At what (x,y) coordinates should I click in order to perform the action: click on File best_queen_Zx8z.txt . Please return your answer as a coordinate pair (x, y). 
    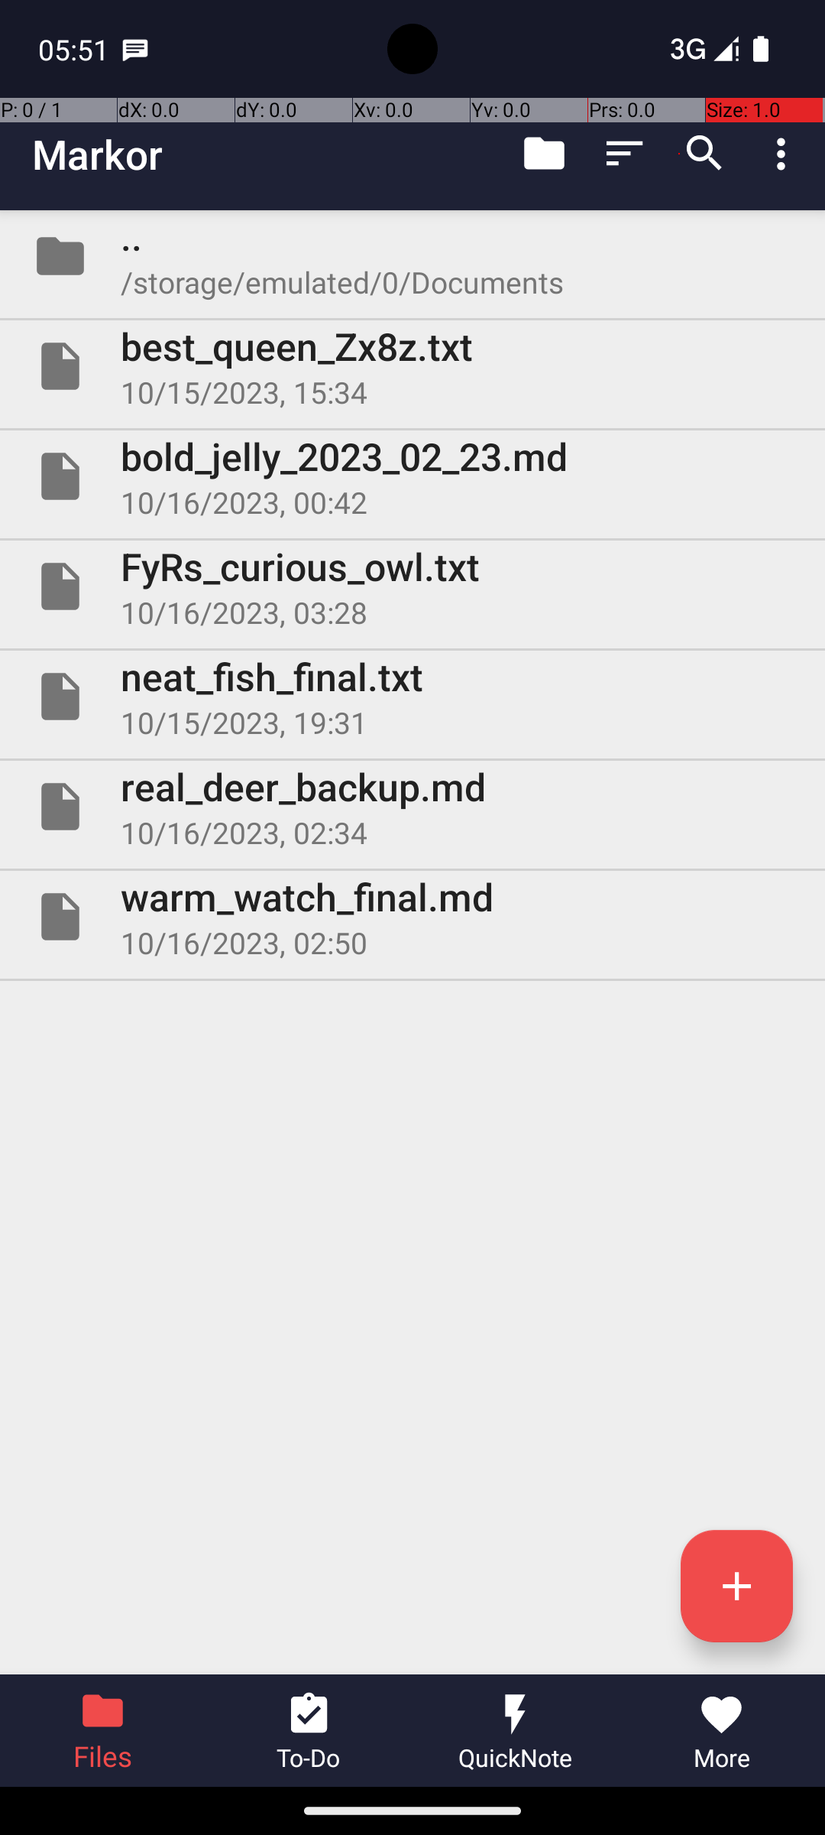
    Looking at the image, I should click on (412, 366).